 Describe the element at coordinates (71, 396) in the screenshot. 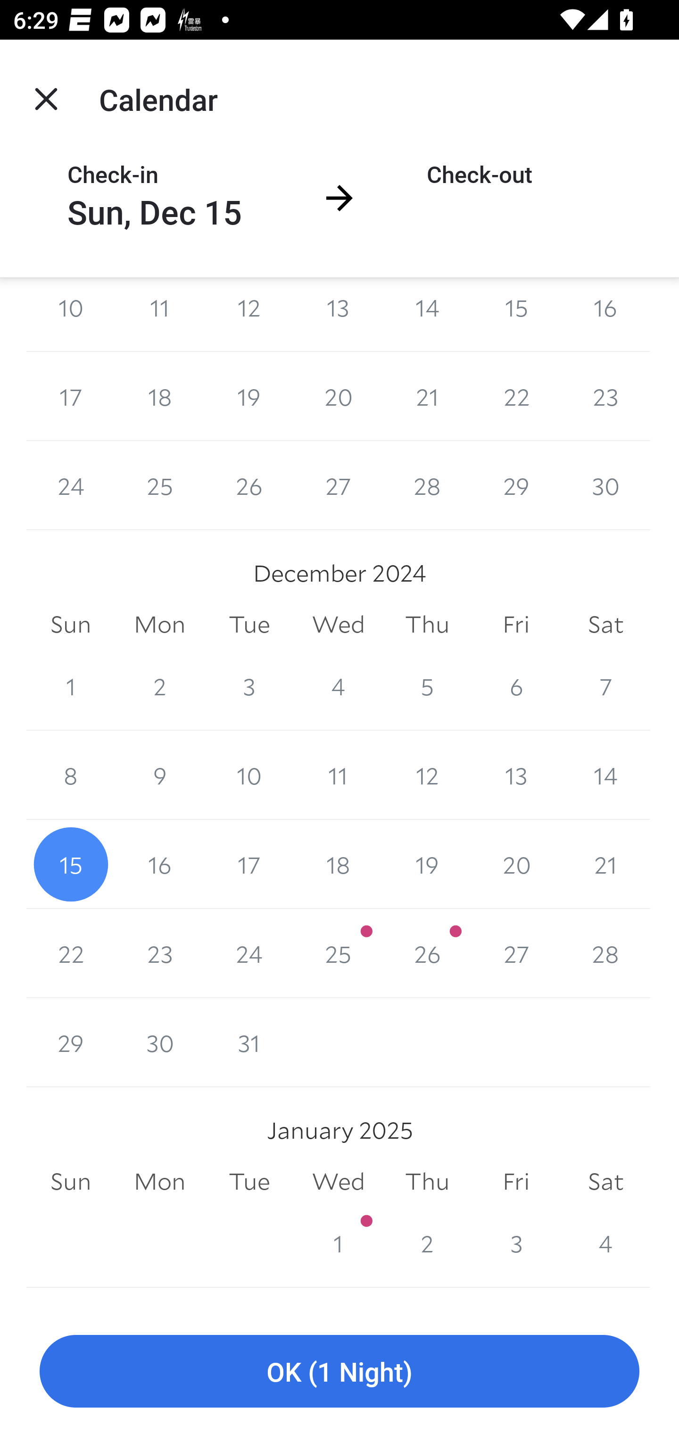

I see `17 17 November 2024` at that location.